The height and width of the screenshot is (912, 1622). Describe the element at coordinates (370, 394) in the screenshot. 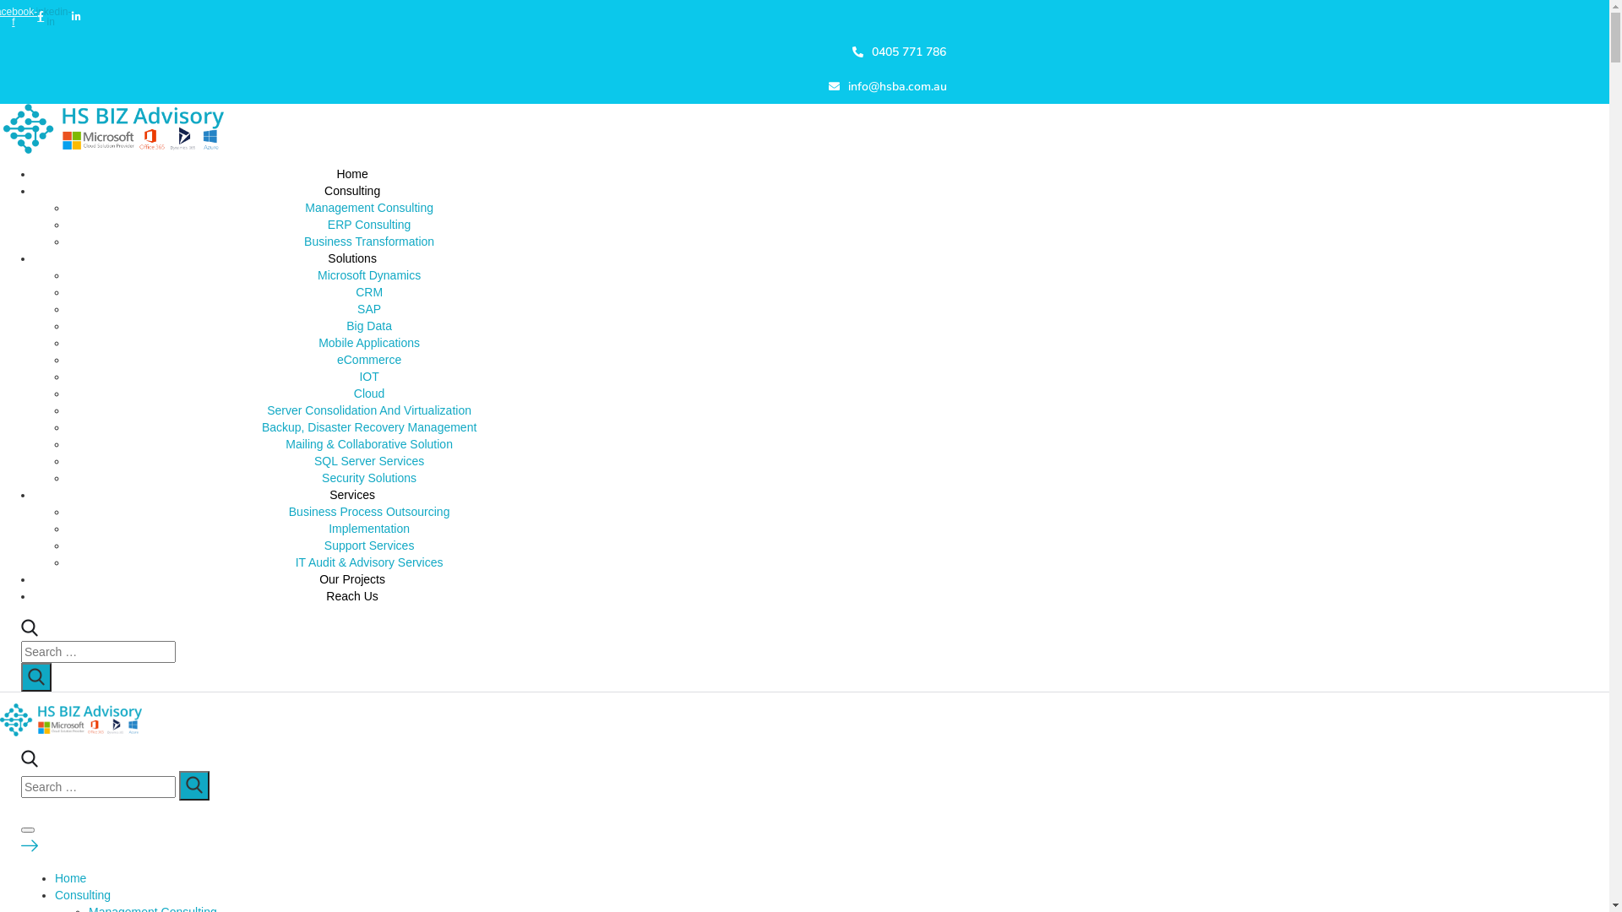

I see `Cloud` at that location.